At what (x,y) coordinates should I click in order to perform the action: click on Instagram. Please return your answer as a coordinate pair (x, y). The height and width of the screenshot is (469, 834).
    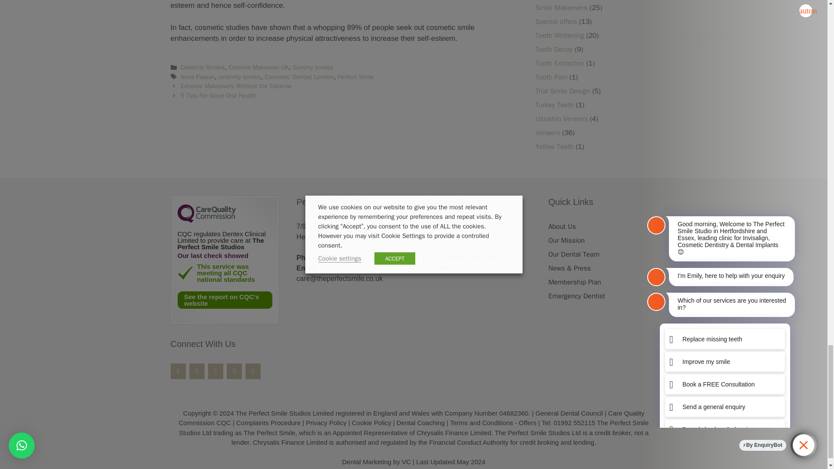
    Looking at the image, I should click on (215, 370).